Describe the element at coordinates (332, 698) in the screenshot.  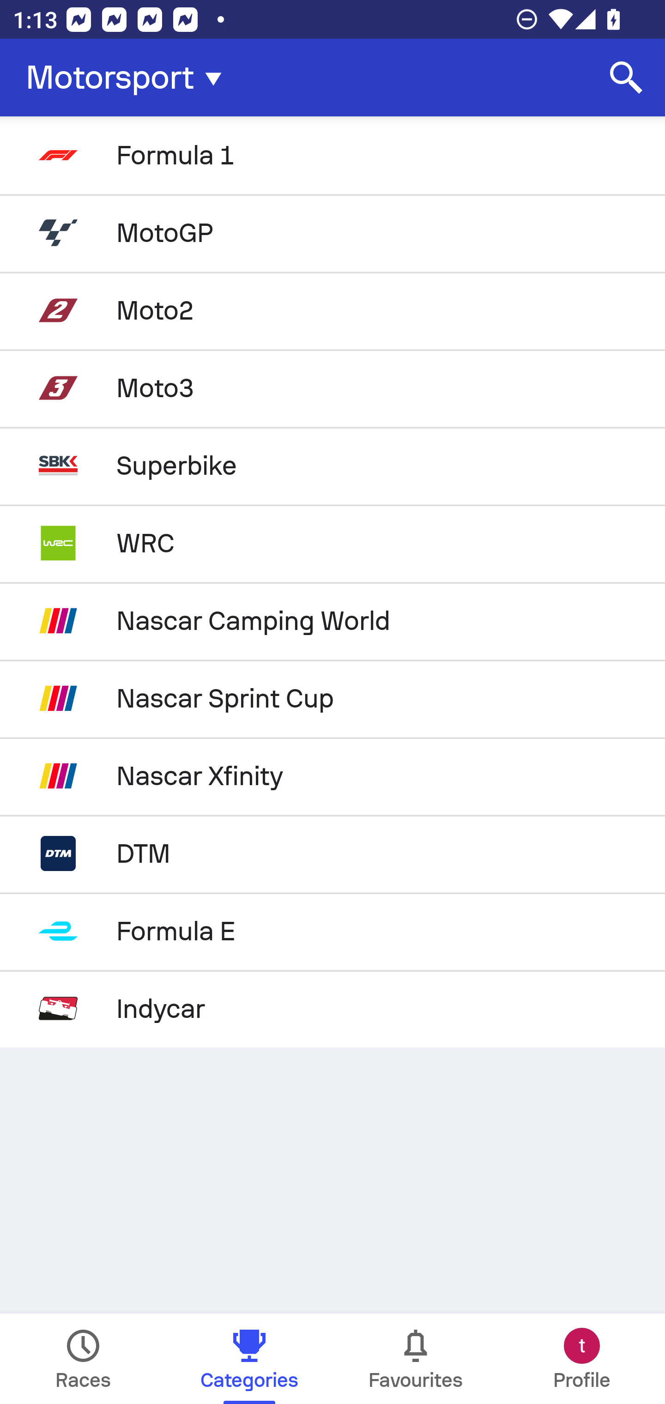
I see `Nascar Sprint Cup` at that location.